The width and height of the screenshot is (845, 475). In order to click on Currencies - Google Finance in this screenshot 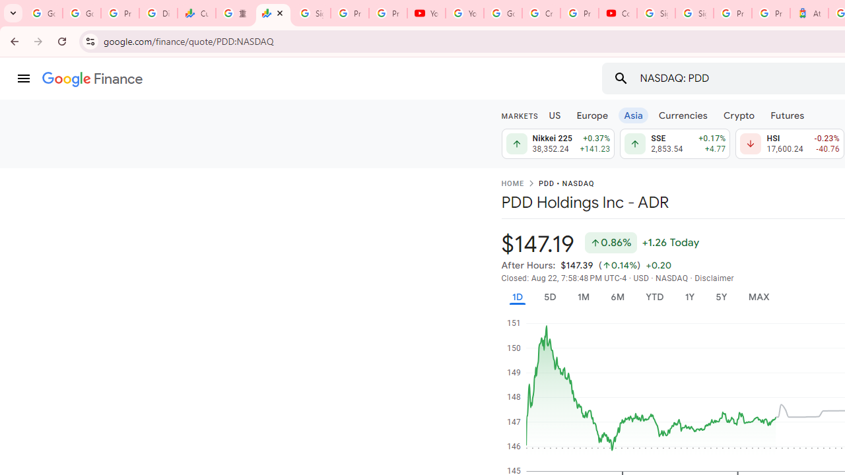, I will do `click(196, 13)`.